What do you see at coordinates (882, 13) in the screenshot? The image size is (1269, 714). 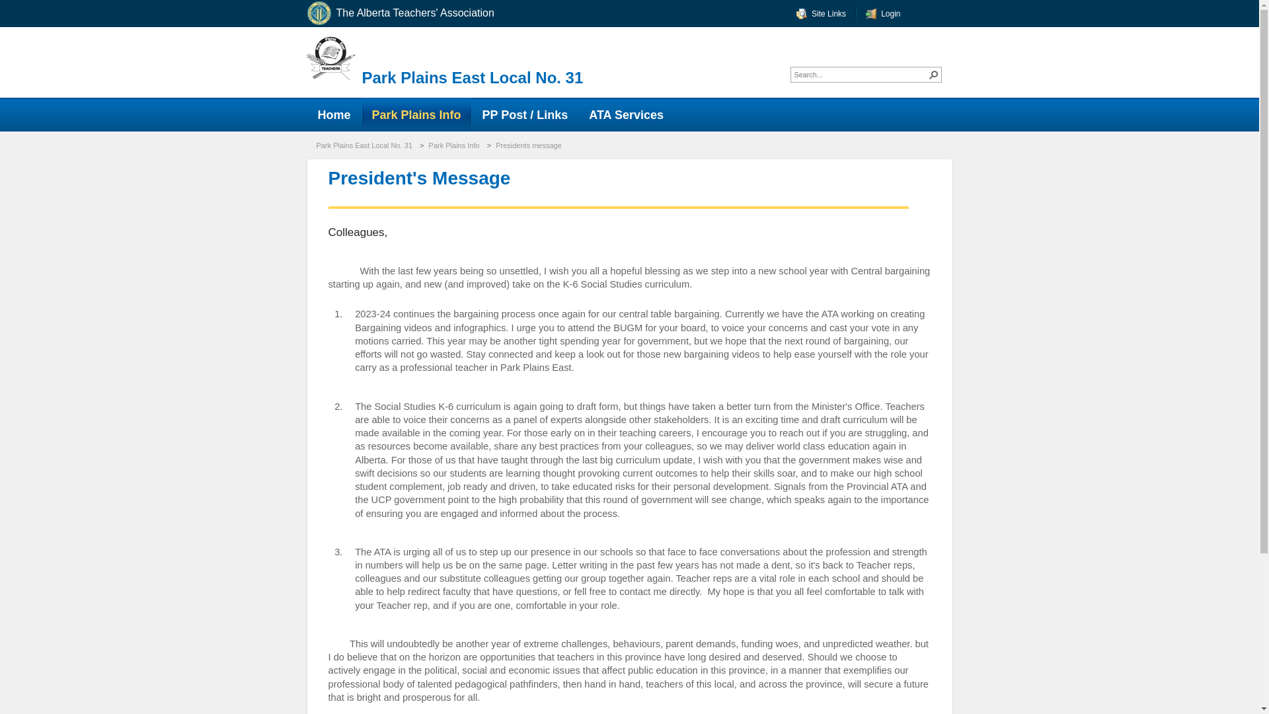 I see `Login` at bounding box center [882, 13].